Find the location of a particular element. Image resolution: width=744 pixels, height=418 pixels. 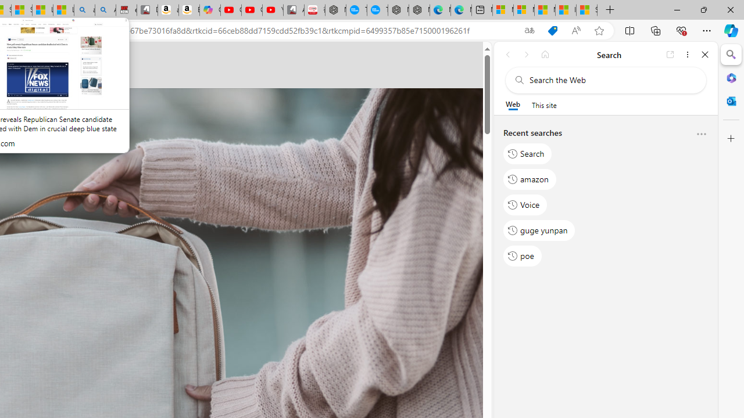

Recent searchesSearchamazonVoiceguge yunpanpoe is located at coordinates (606, 199).